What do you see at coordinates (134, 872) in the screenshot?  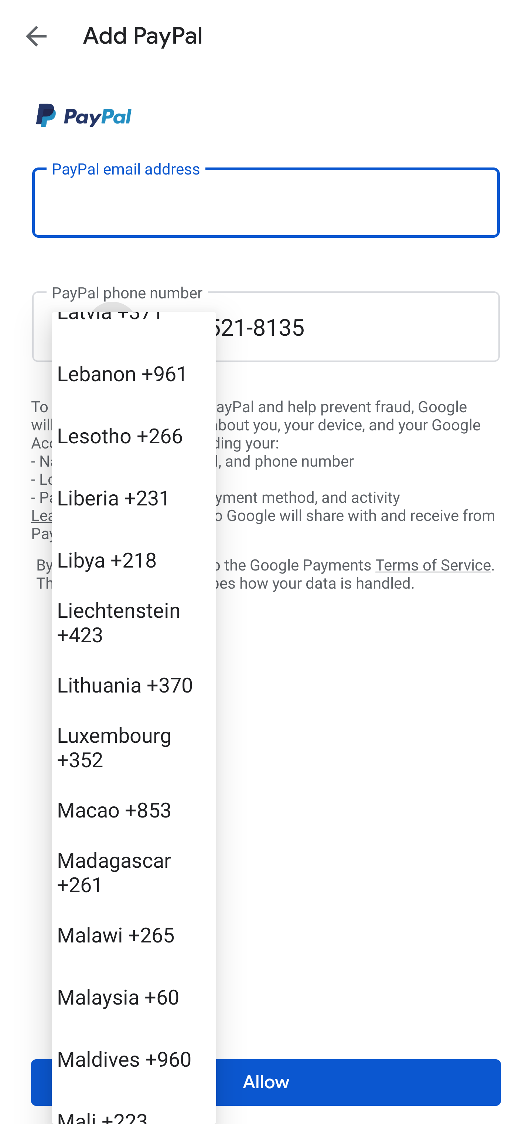 I see `Madagascar +261` at bounding box center [134, 872].